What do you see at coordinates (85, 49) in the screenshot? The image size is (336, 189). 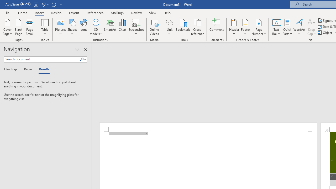 I see `Close pane` at bounding box center [85, 49].